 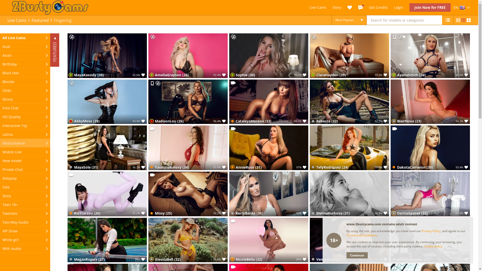 What do you see at coordinates (25, 248) in the screenshot?
I see `With Audio` at bounding box center [25, 248].